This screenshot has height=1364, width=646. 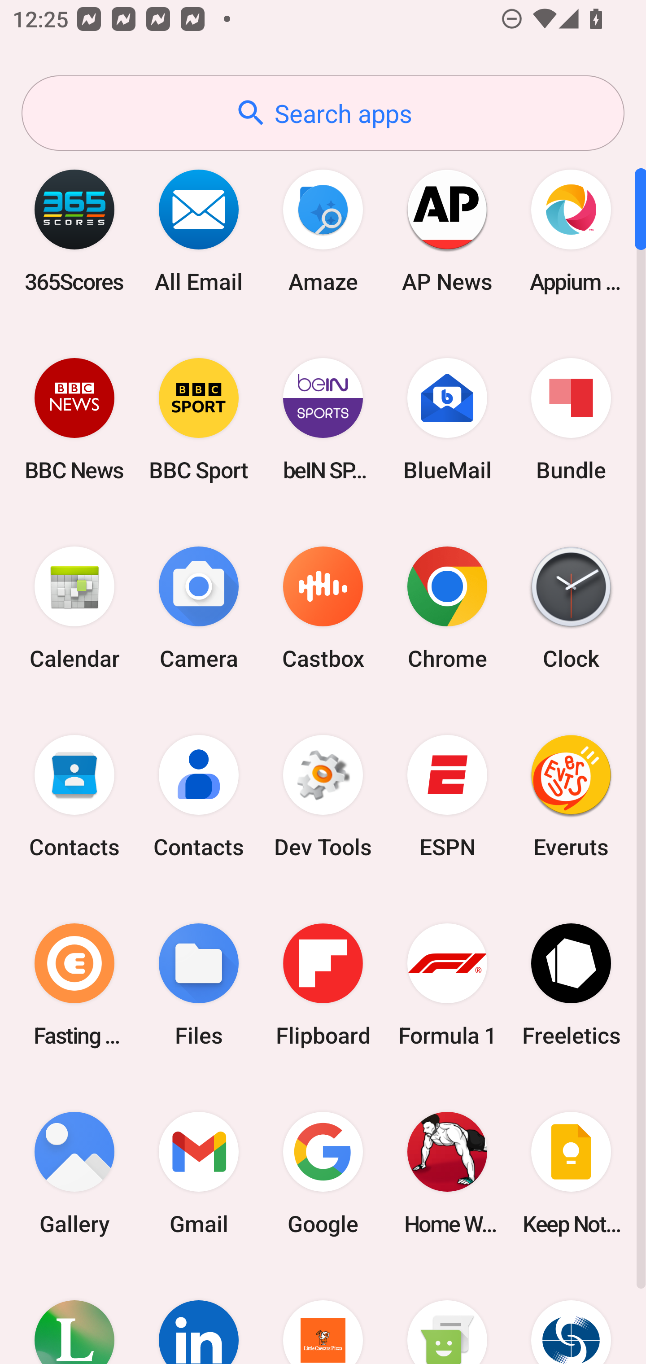 What do you see at coordinates (447, 796) in the screenshot?
I see `ESPN` at bounding box center [447, 796].